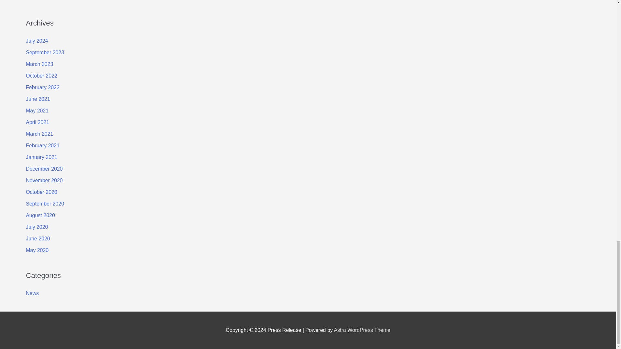 This screenshot has height=349, width=621. What do you see at coordinates (41, 76) in the screenshot?
I see `October 2022` at bounding box center [41, 76].